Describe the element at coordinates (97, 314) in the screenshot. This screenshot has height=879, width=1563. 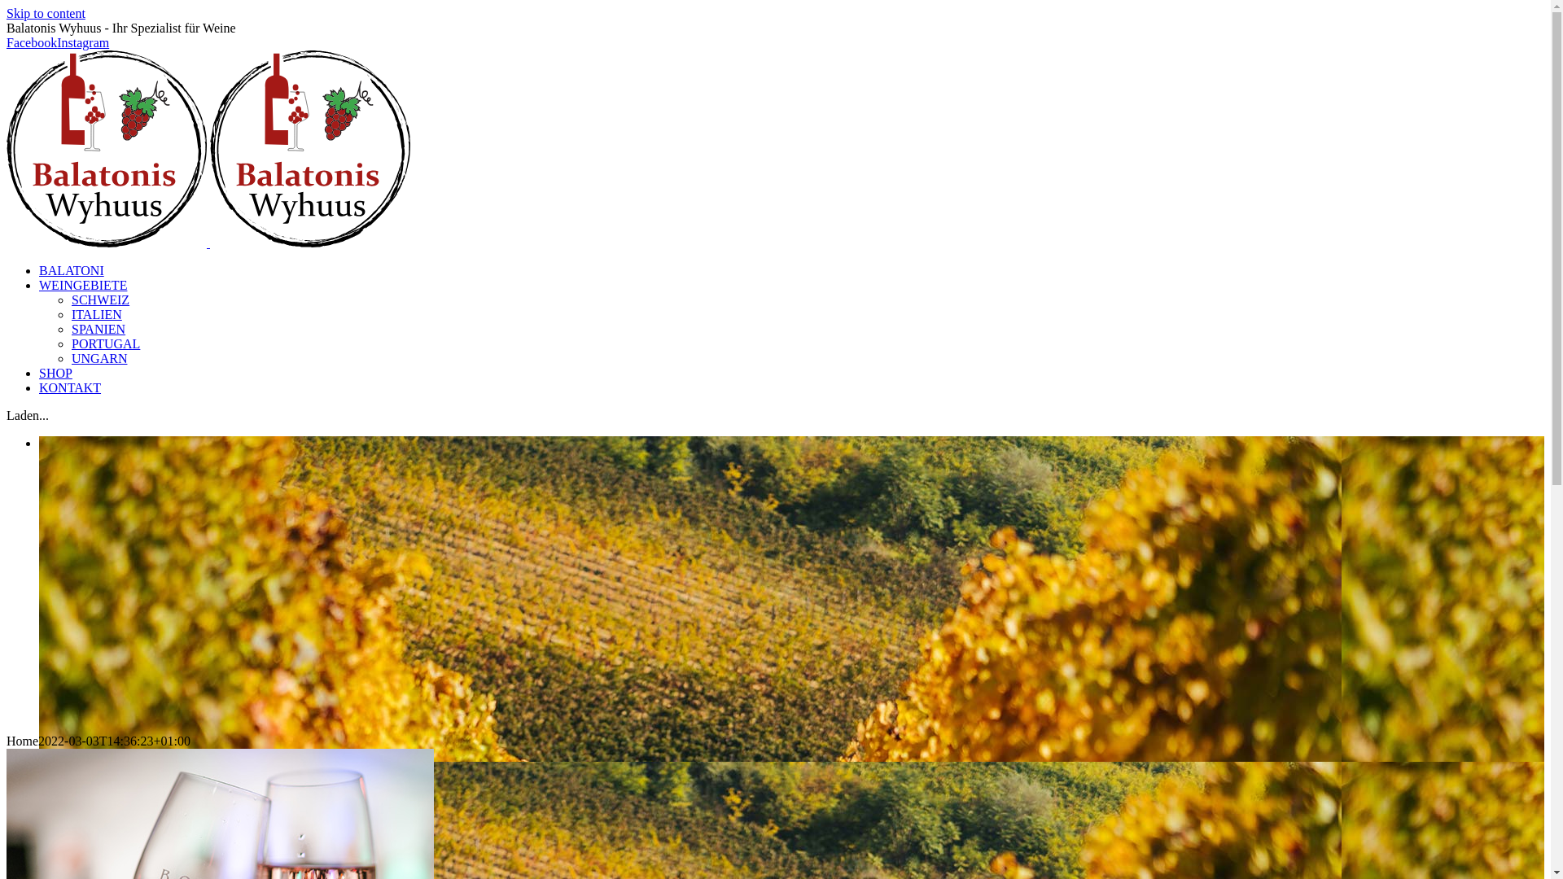
I see `ITALIEN` at that location.